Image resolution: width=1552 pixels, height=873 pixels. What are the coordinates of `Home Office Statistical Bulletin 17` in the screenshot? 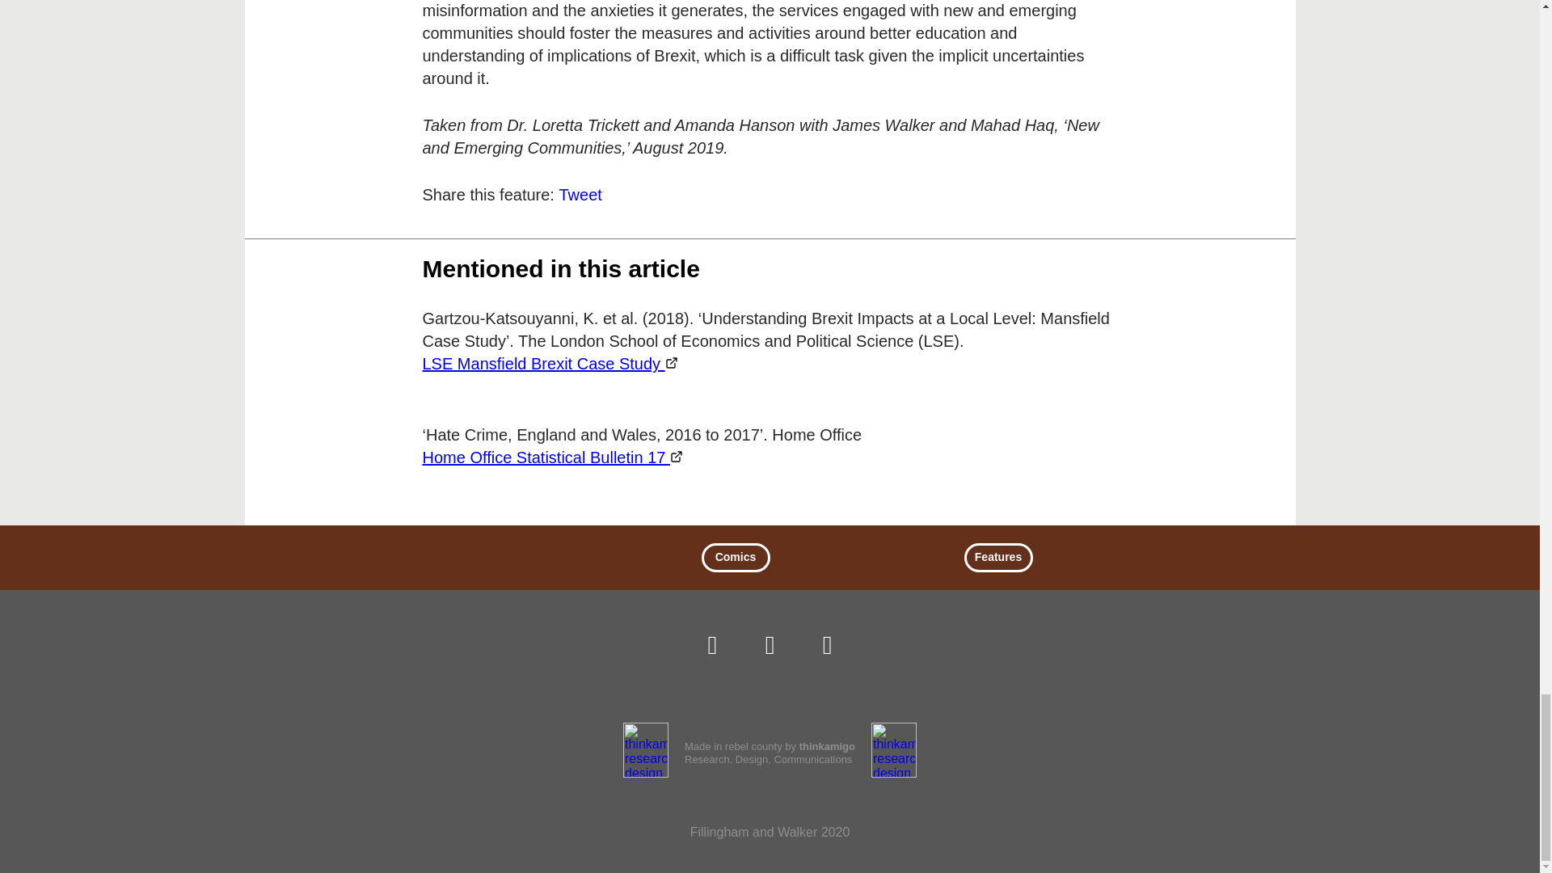 It's located at (552, 457).